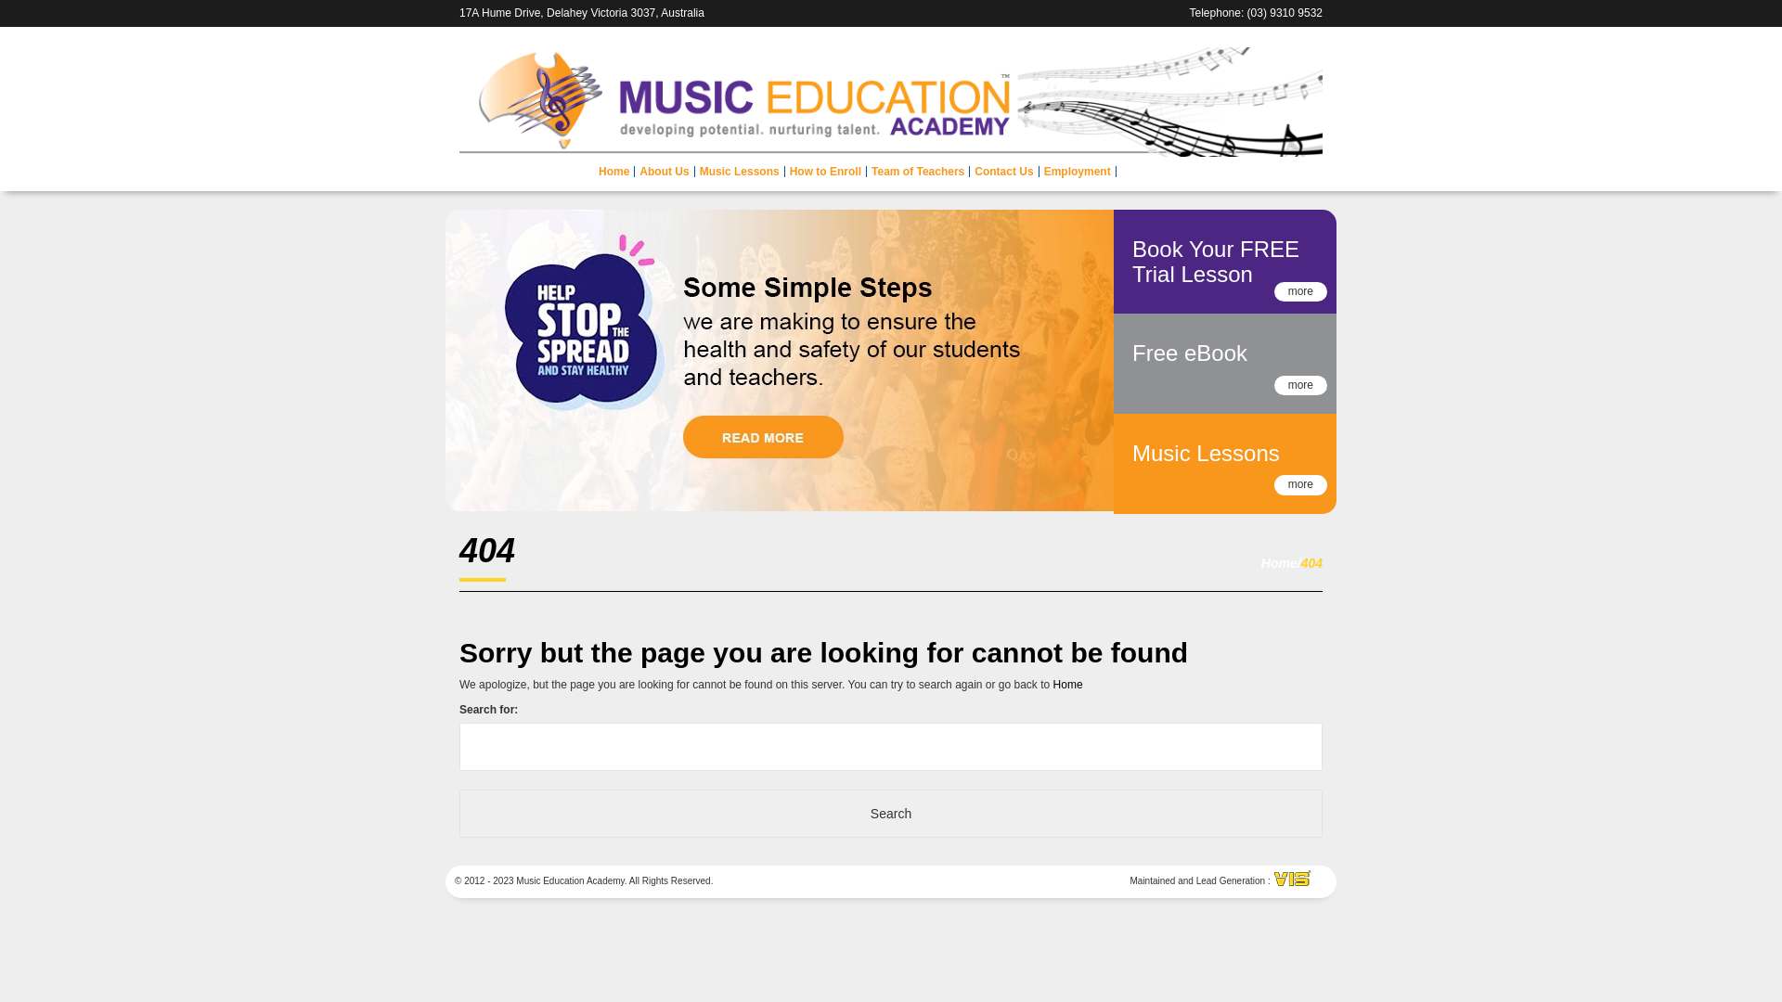 Image resolution: width=1782 pixels, height=1002 pixels. What do you see at coordinates (919, 172) in the screenshot?
I see `Team of Teachers` at bounding box center [919, 172].